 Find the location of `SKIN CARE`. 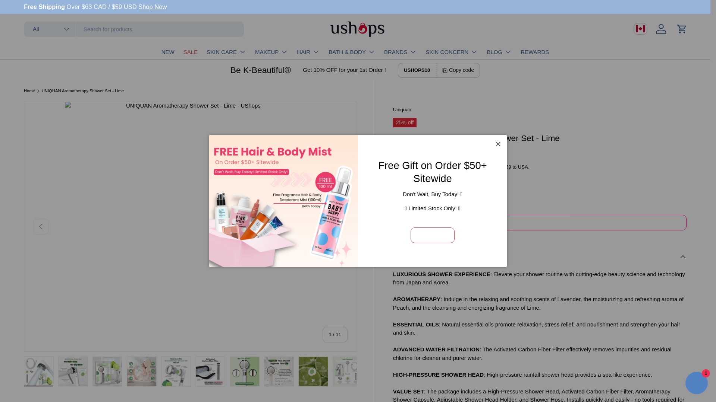

SKIN CARE is located at coordinates (226, 51).